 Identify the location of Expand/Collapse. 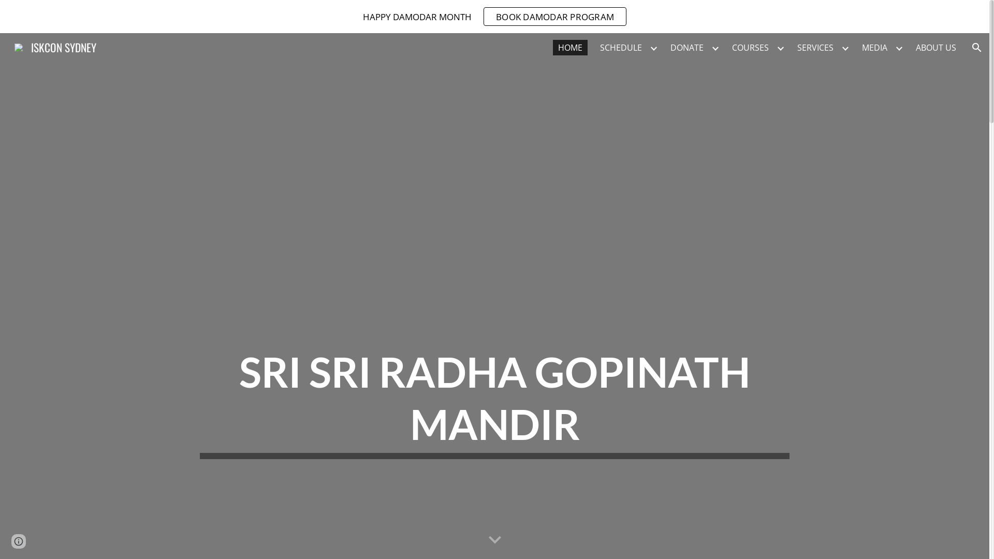
(899, 48).